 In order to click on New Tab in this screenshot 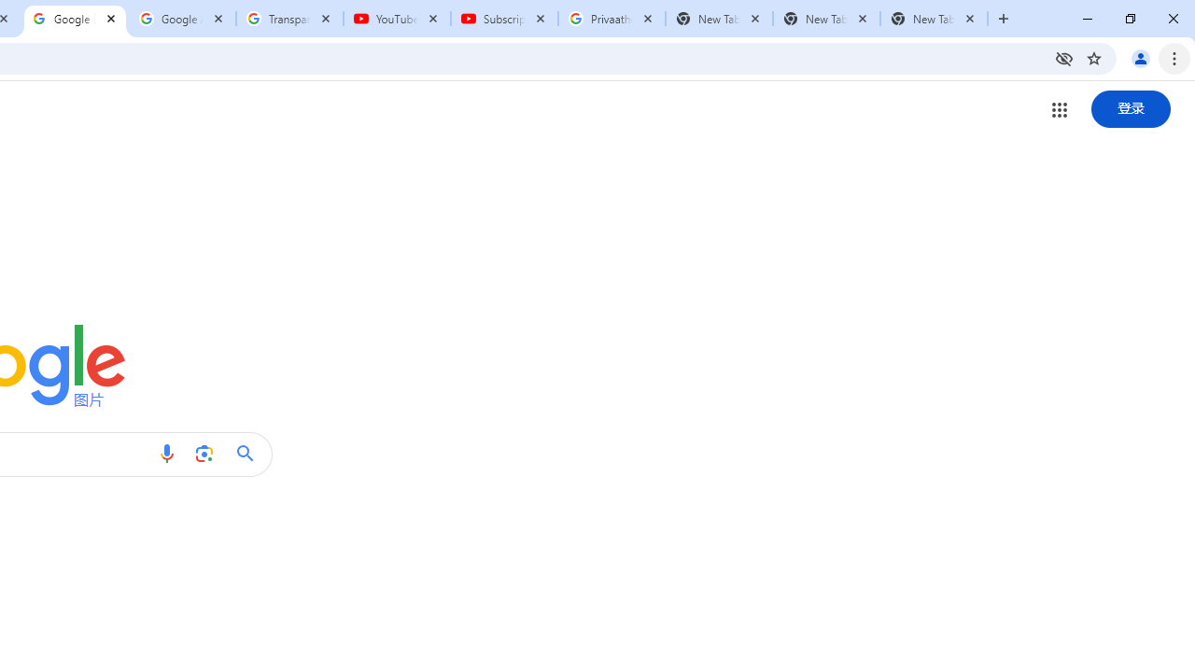, I will do `click(934, 19)`.